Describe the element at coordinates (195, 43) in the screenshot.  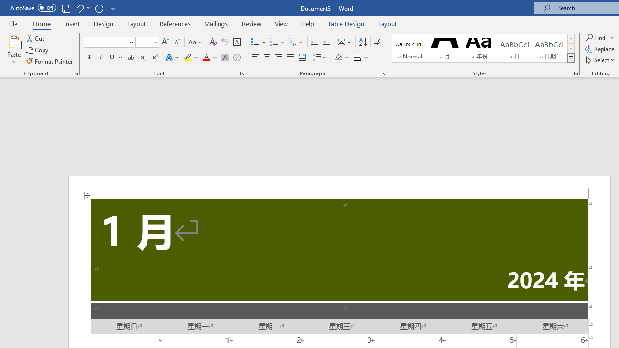
I see `Change Case` at that location.